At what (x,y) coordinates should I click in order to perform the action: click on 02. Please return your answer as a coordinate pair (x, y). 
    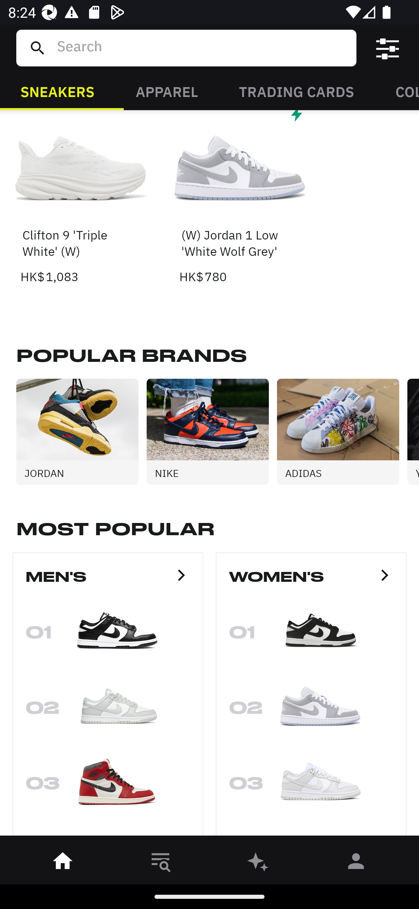
    Looking at the image, I should click on (311, 711).